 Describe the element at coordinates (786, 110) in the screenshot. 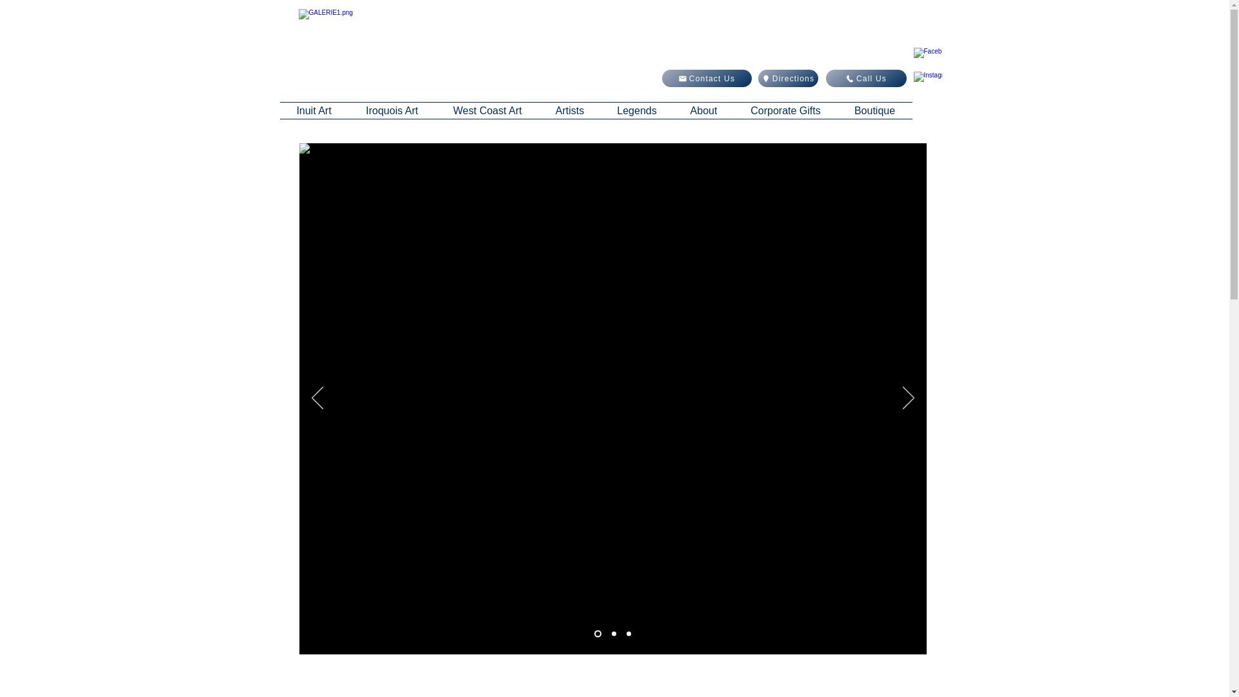

I see `Corporate Gifts` at that location.